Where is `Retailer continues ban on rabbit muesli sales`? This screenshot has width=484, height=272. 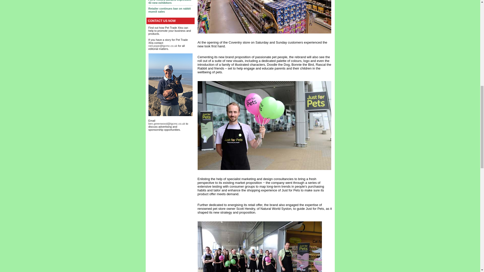 Retailer continues ban on rabbit muesli sales is located at coordinates (169, 10).